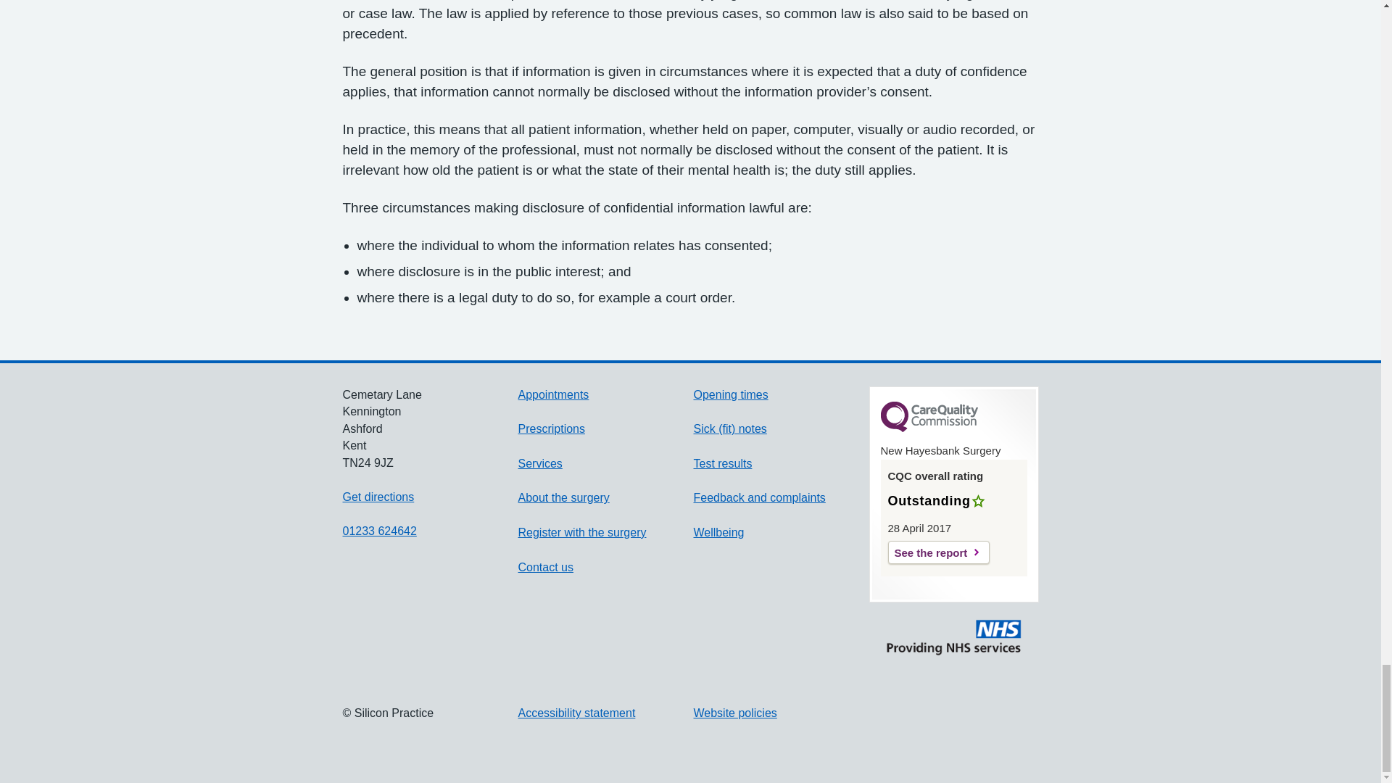  What do you see at coordinates (731, 394) in the screenshot?
I see `Opening times` at bounding box center [731, 394].